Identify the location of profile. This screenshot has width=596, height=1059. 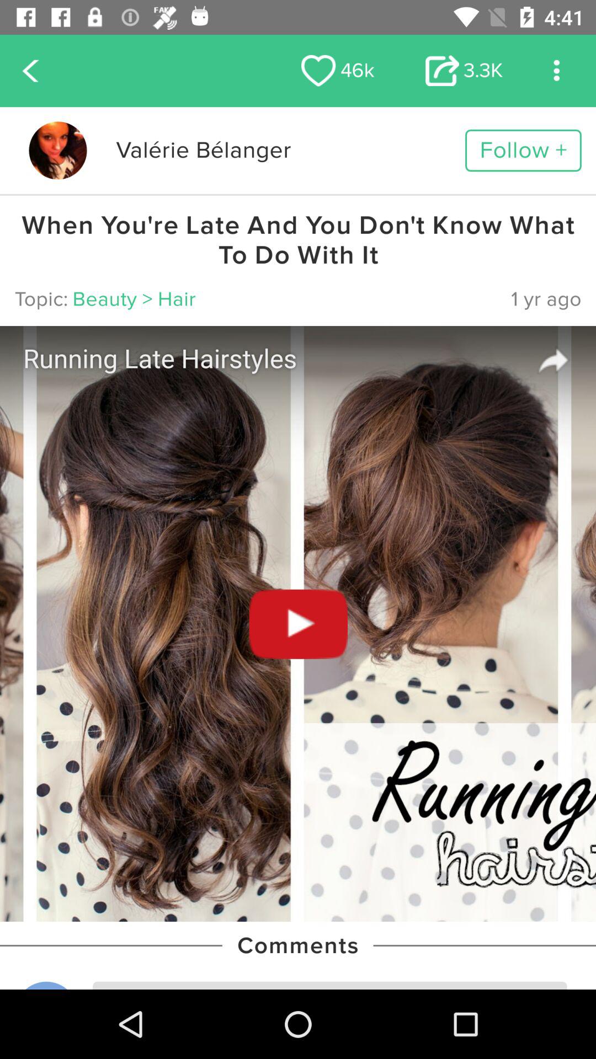
(57, 150).